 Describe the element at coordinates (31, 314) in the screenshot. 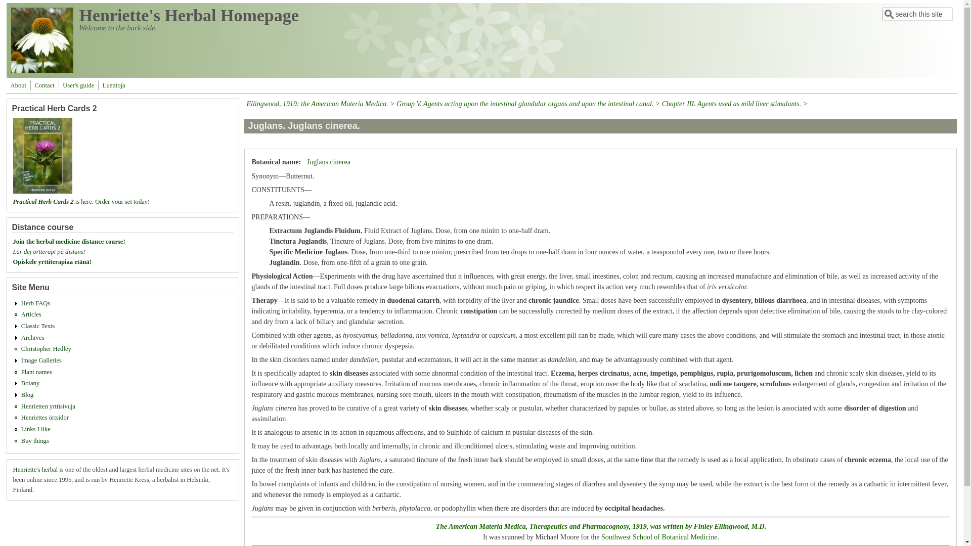

I see `Articles` at that location.